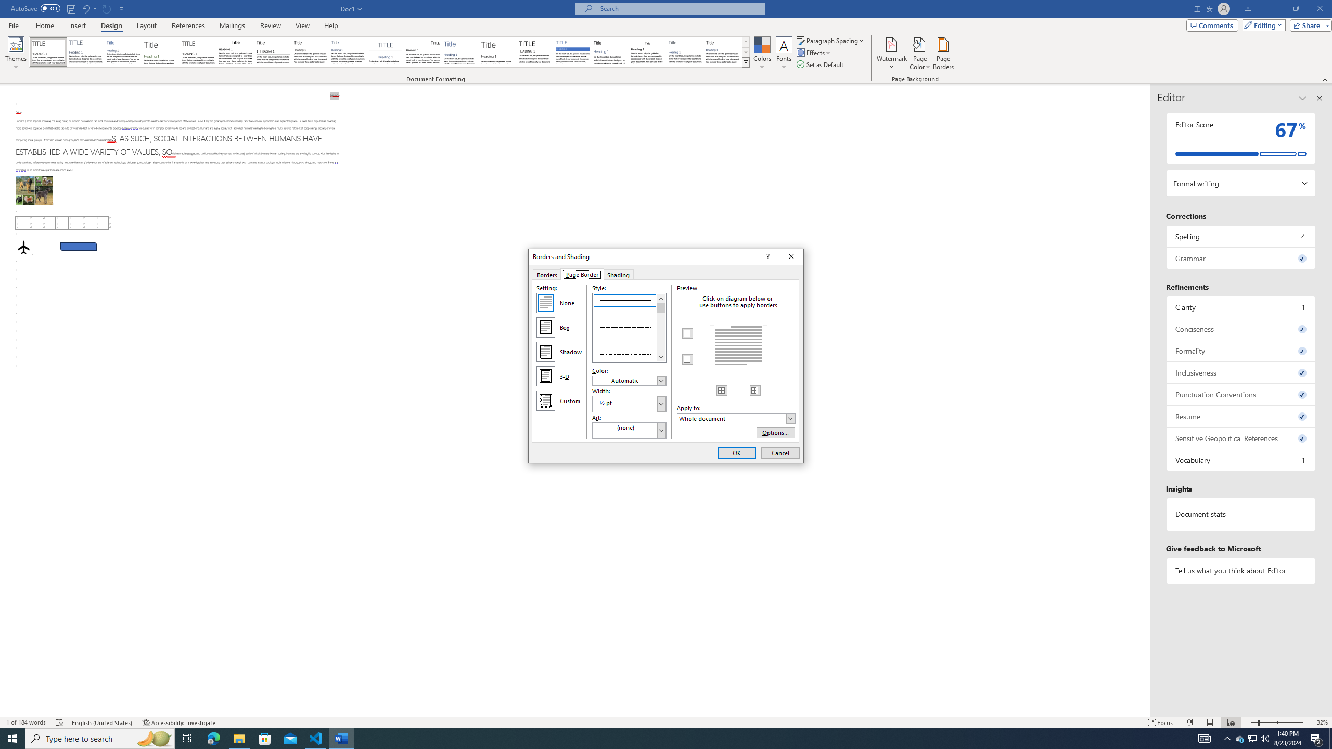 The width and height of the screenshot is (1332, 749). What do you see at coordinates (688, 333) in the screenshot?
I see `Top Border` at bounding box center [688, 333].